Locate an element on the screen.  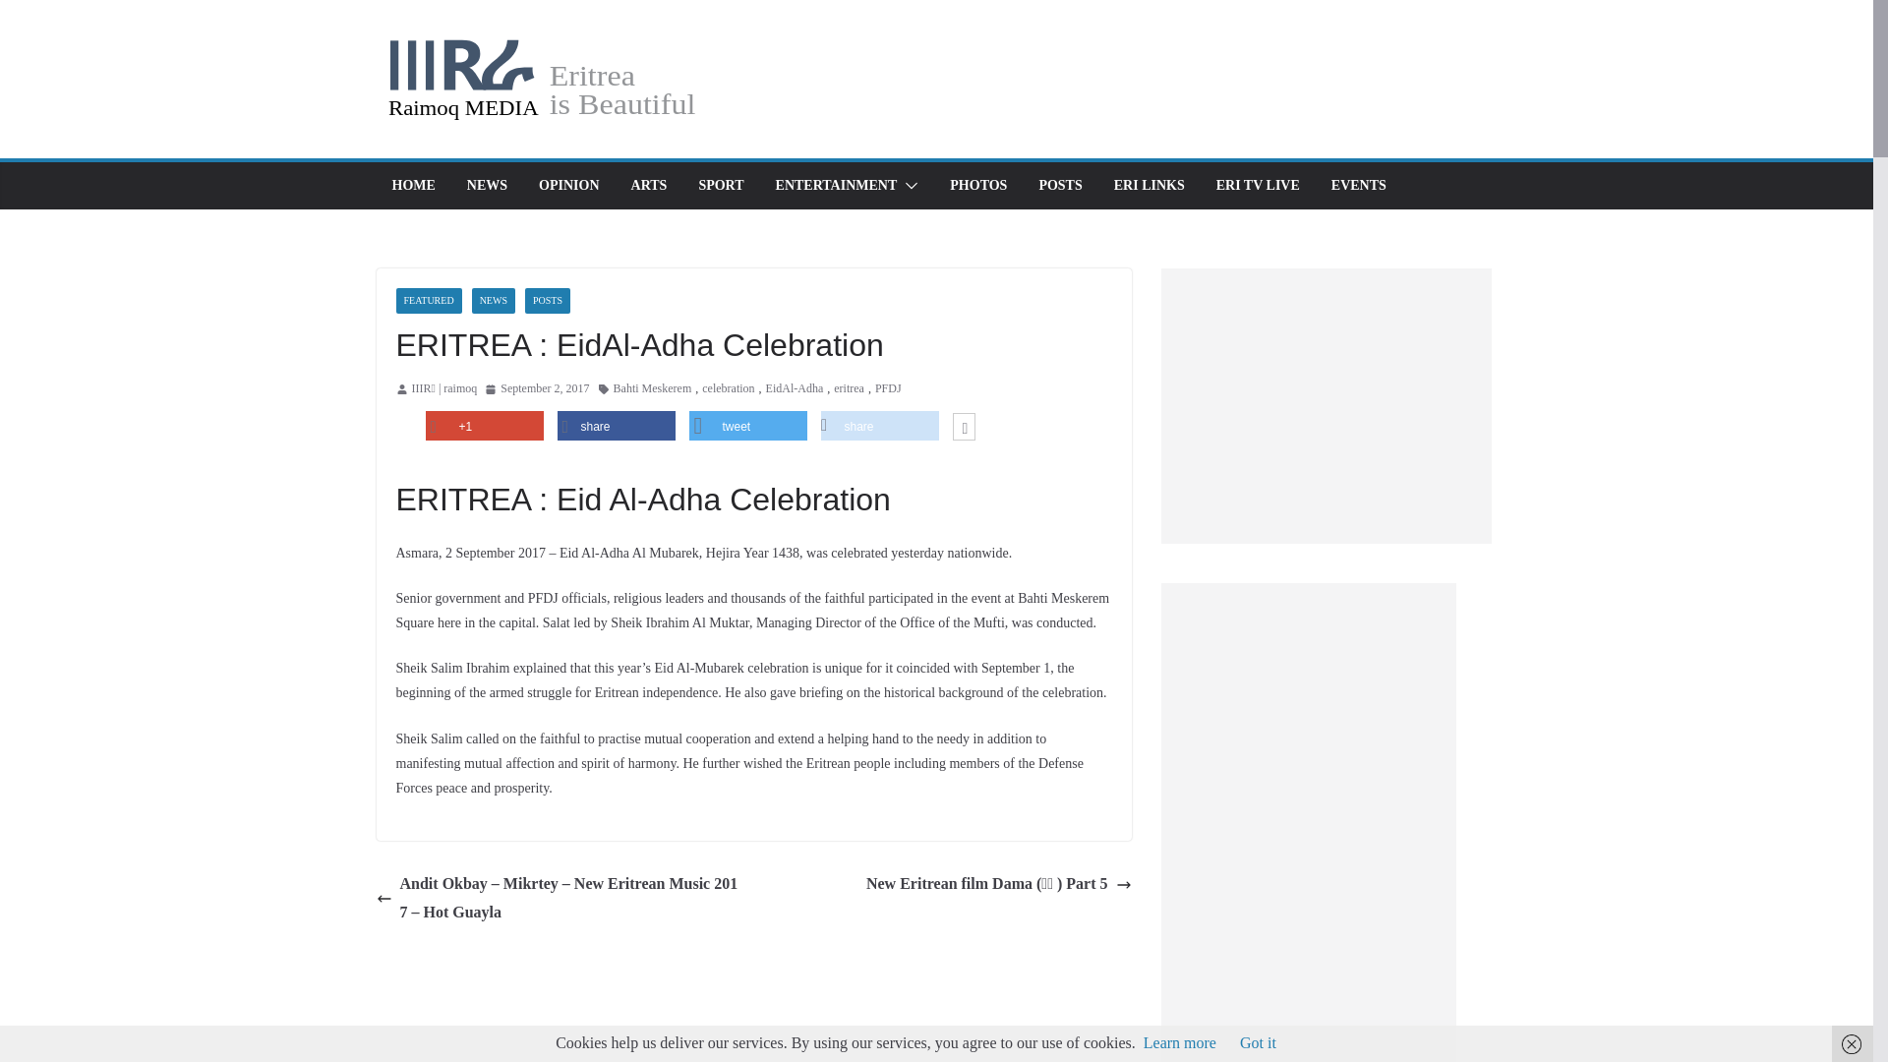
PFDJ is located at coordinates (889, 389).